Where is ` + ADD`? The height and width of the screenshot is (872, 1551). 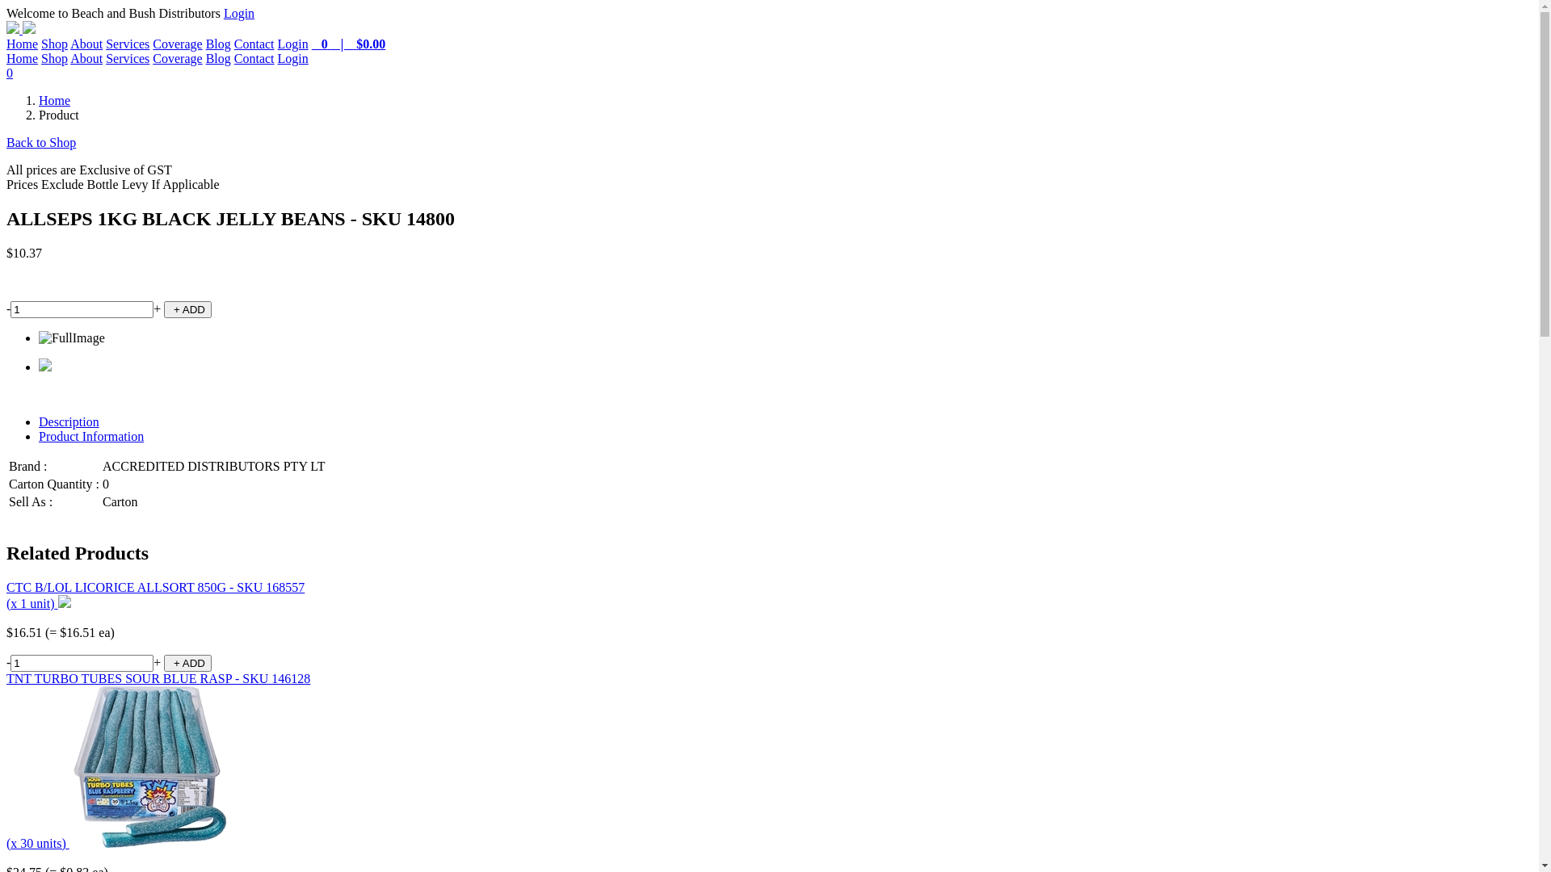  + ADD is located at coordinates (187, 664).